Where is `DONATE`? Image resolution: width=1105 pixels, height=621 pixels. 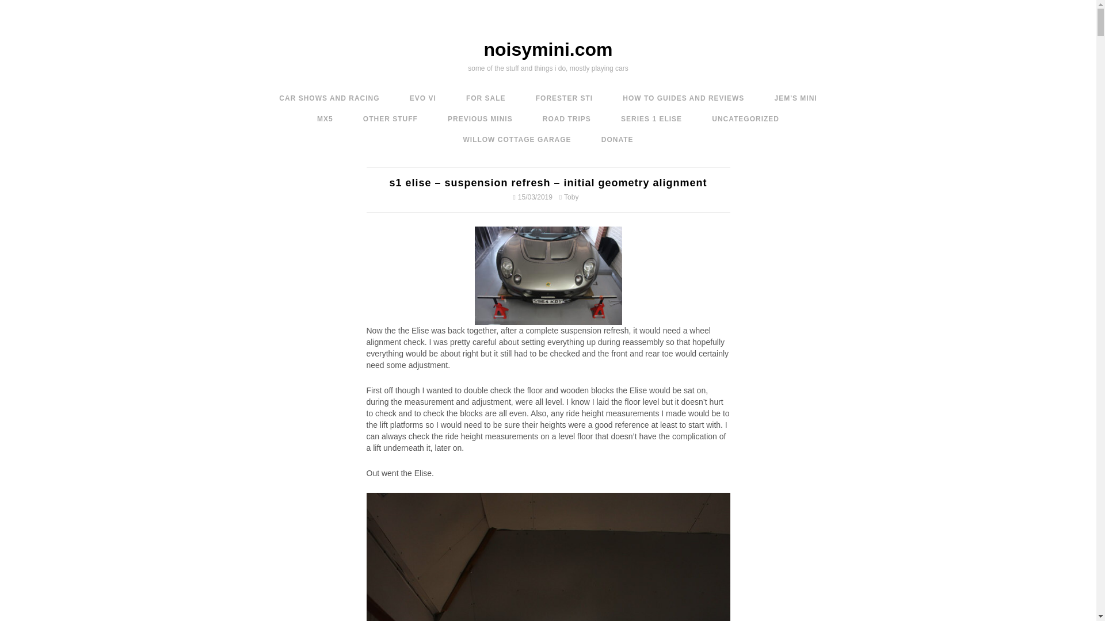
DONATE is located at coordinates (618, 139).